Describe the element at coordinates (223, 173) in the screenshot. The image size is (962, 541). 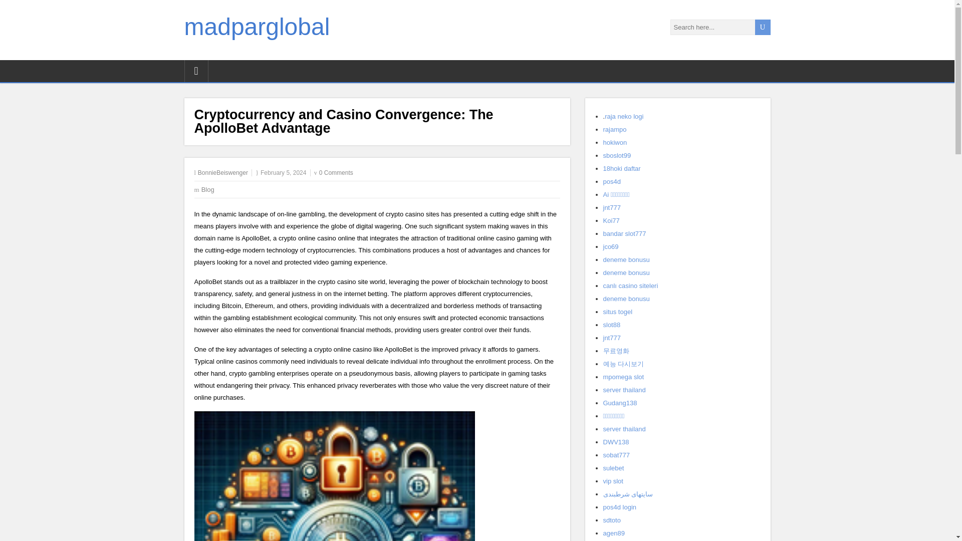
I see `Posts by BonnieBeiswenger` at that location.